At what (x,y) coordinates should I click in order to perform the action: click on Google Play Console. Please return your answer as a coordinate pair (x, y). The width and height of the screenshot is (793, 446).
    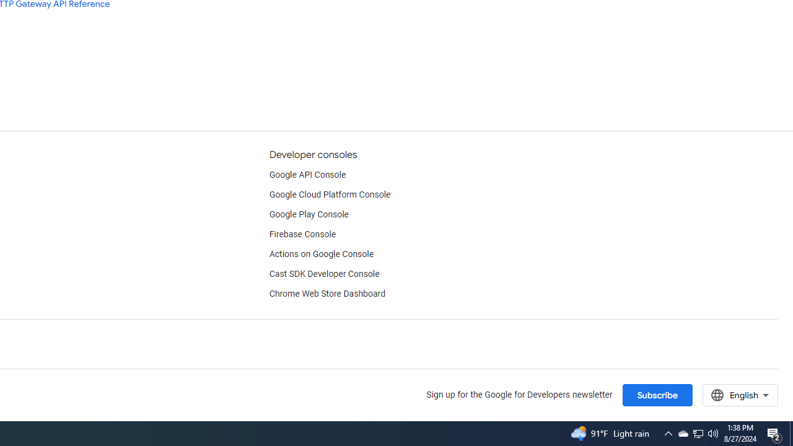
    Looking at the image, I should click on (309, 214).